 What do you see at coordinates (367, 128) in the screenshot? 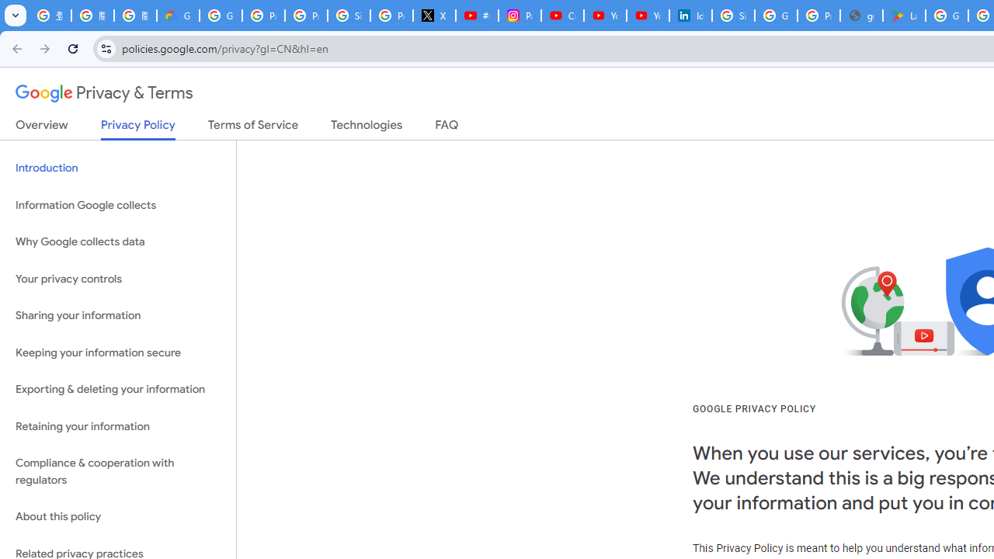
I see `Technologies` at bounding box center [367, 128].